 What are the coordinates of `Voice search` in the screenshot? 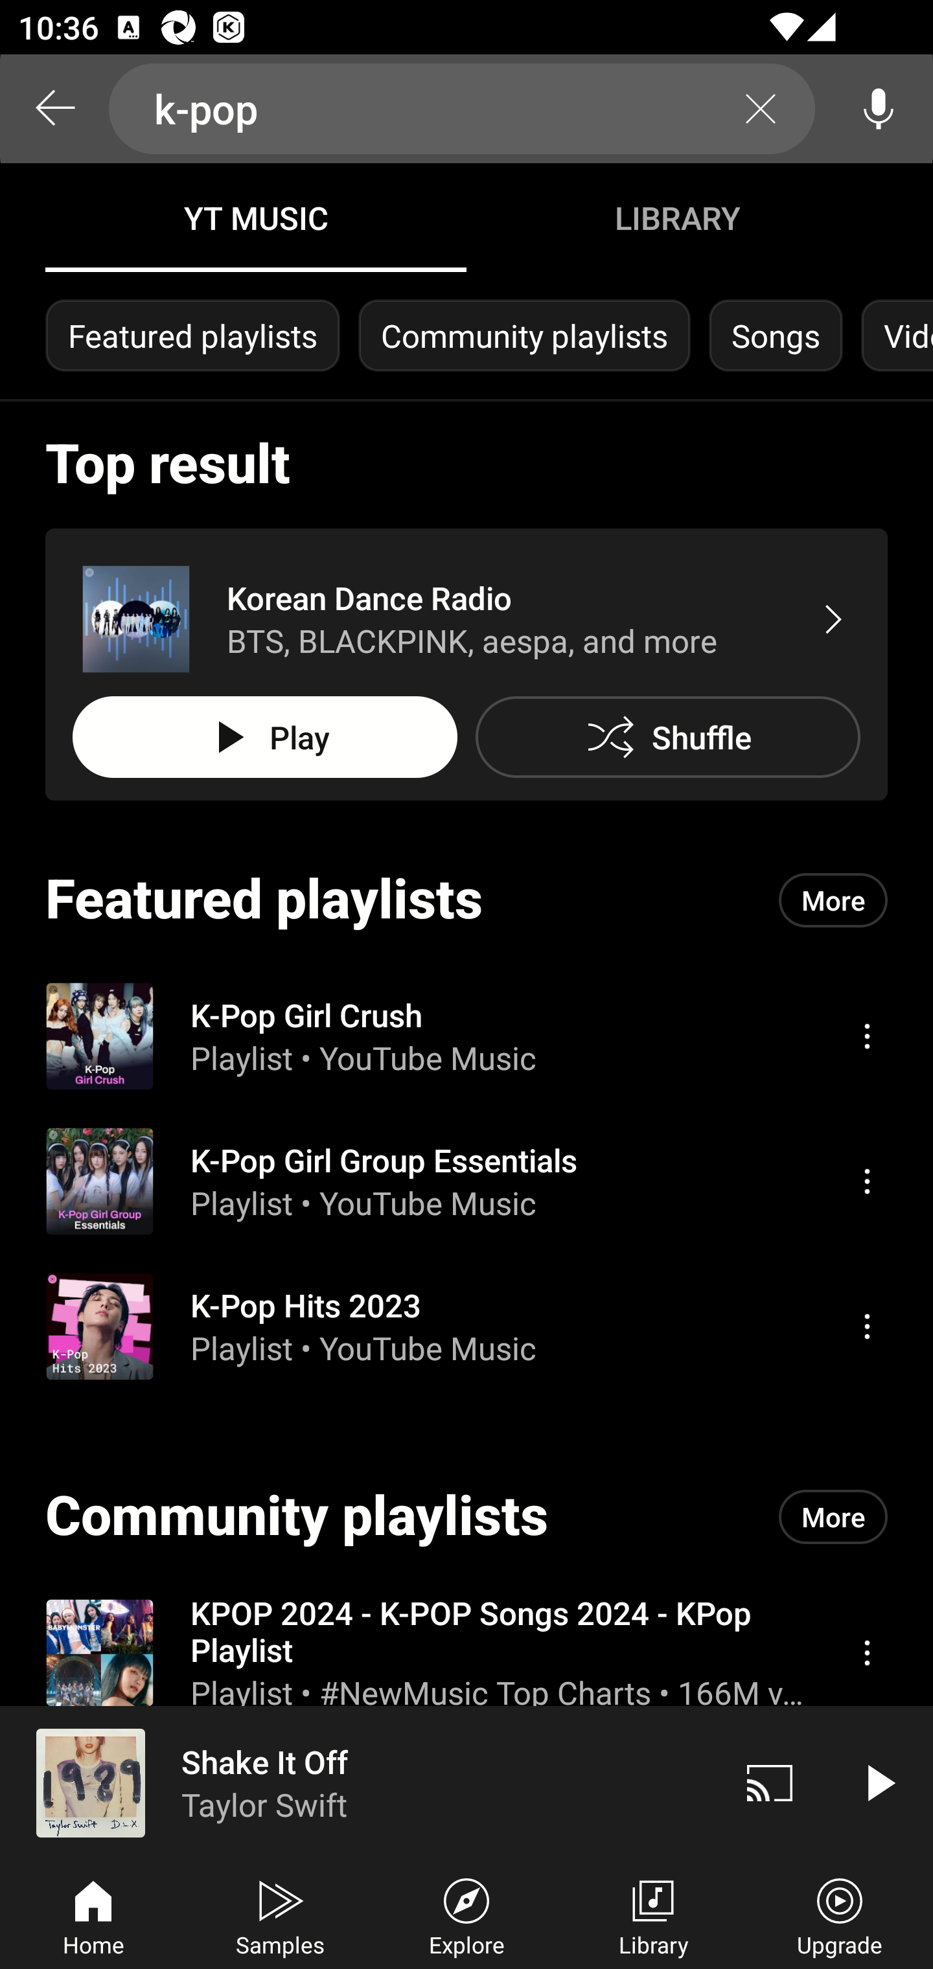 It's located at (879, 109).